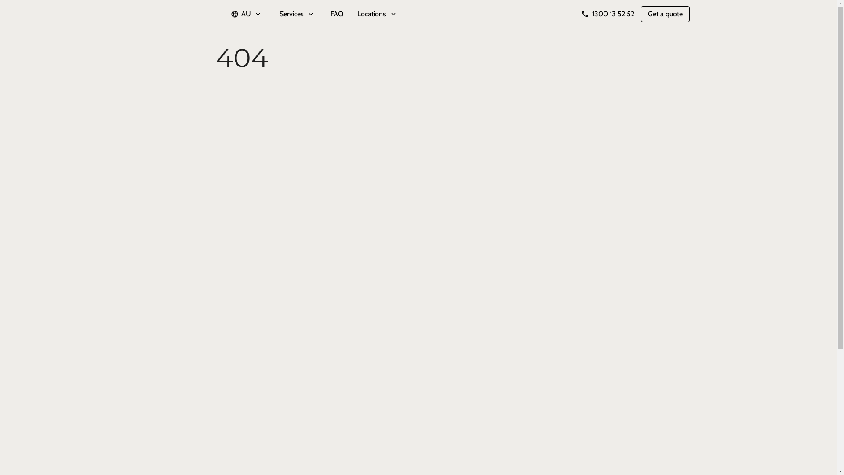  What do you see at coordinates (297, 14) in the screenshot?
I see `Services
 ` at bounding box center [297, 14].